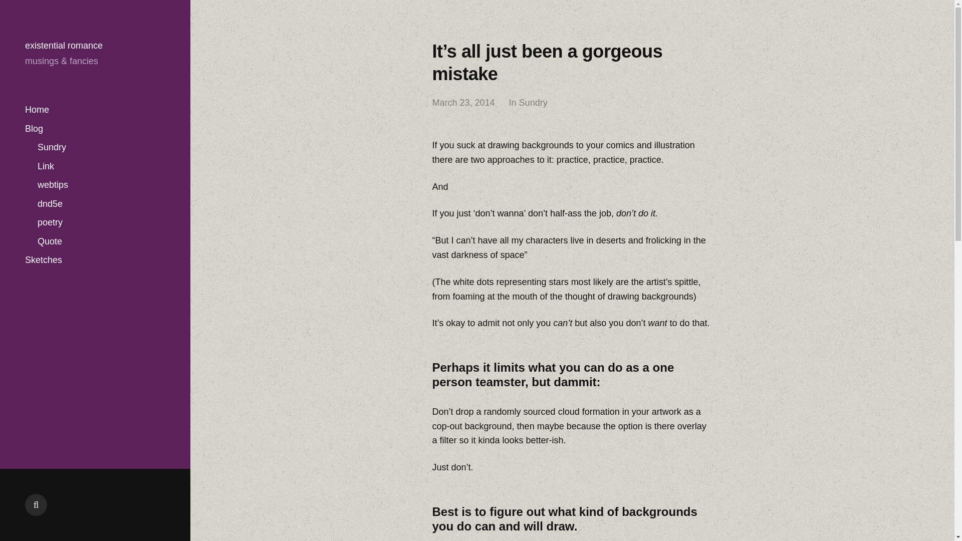 The height and width of the screenshot is (541, 962). Describe the element at coordinates (64, 46) in the screenshot. I see `existential romance` at that location.